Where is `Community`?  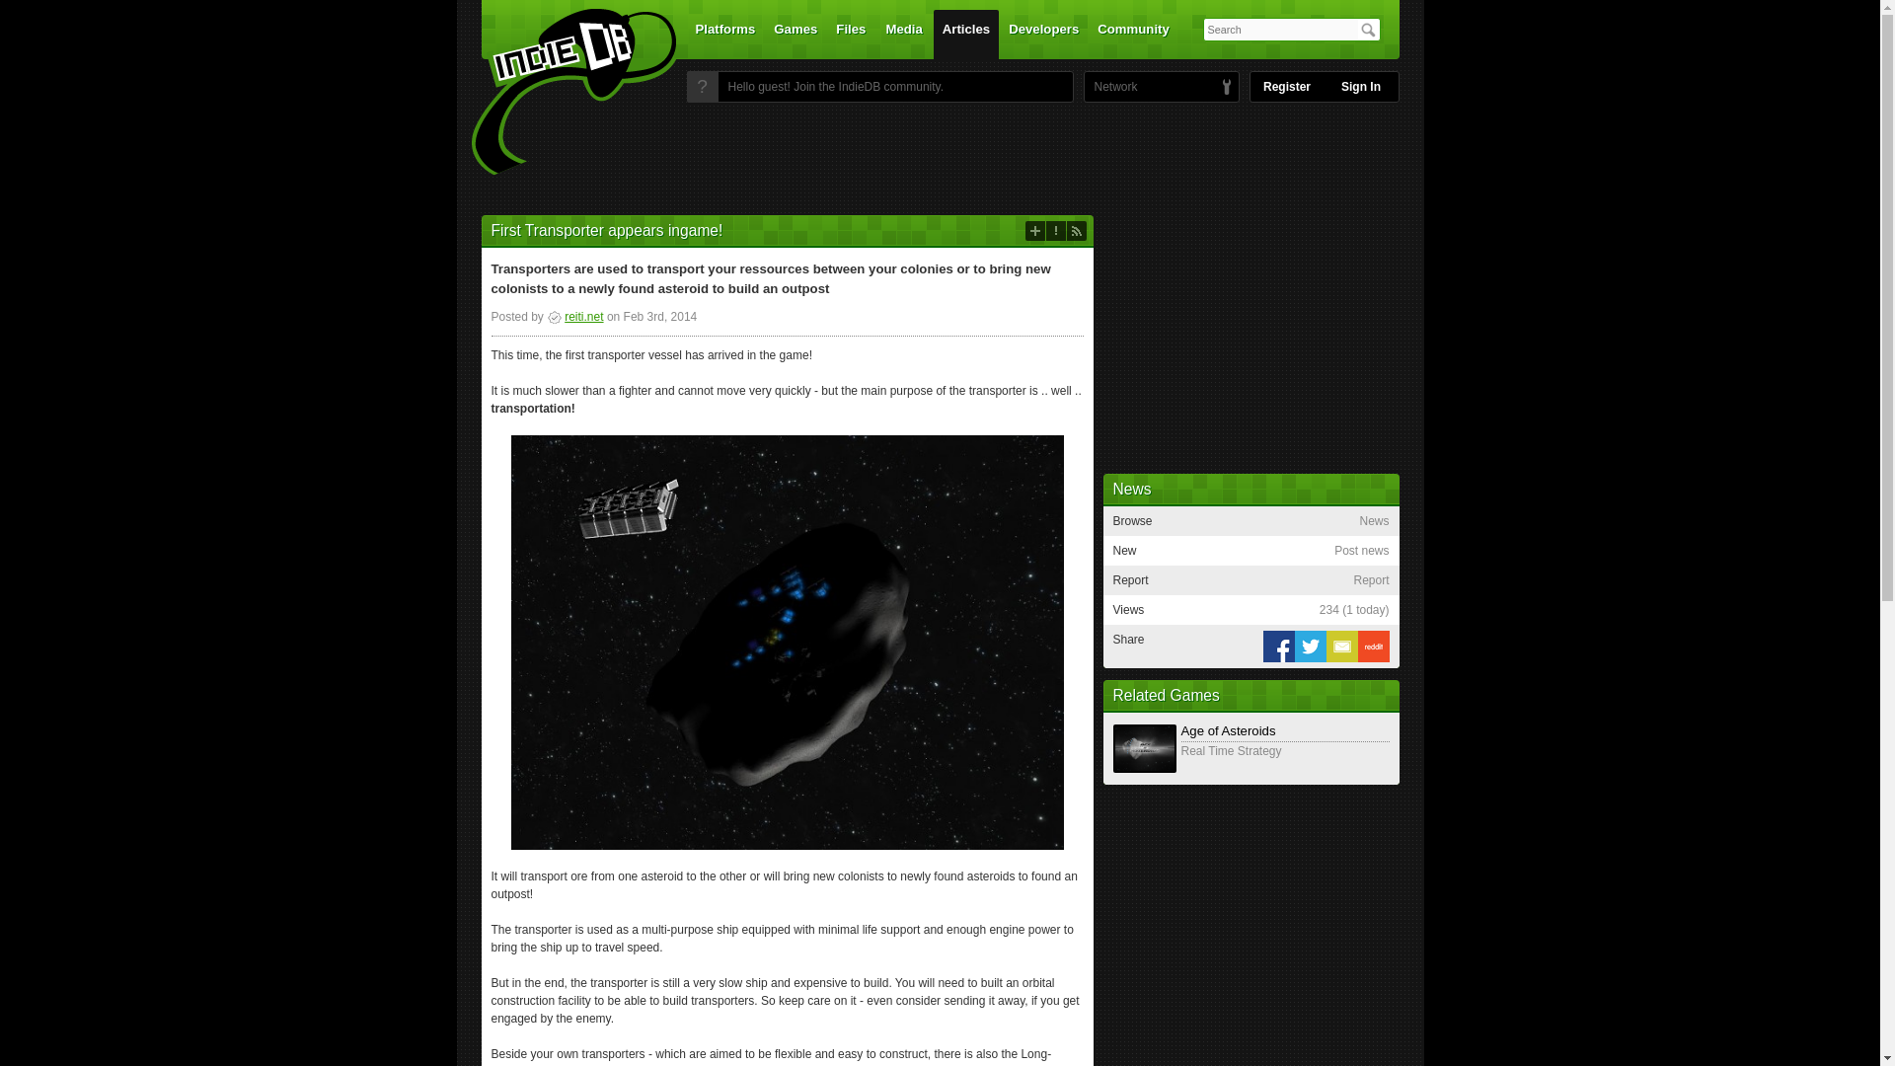
Community is located at coordinates (1133, 34).